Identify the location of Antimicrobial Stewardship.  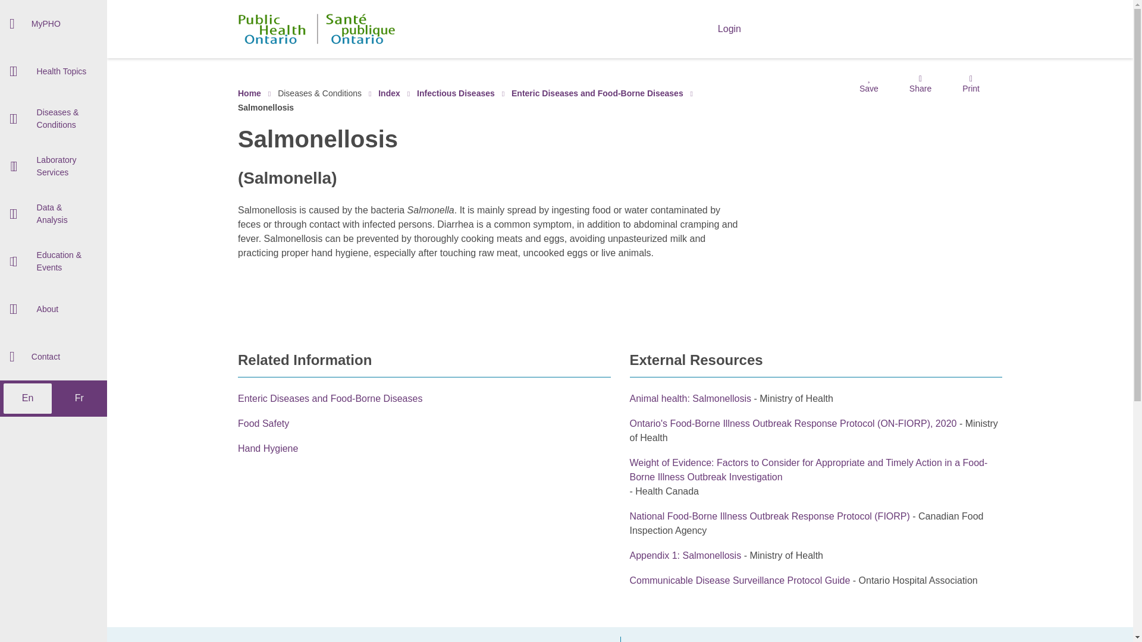
(54, 59).